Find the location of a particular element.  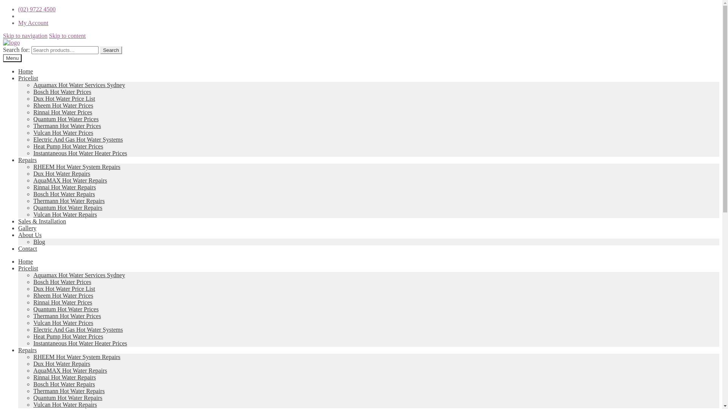

Aquamax Hot Water Services Sydney is located at coordinates (79, 275).